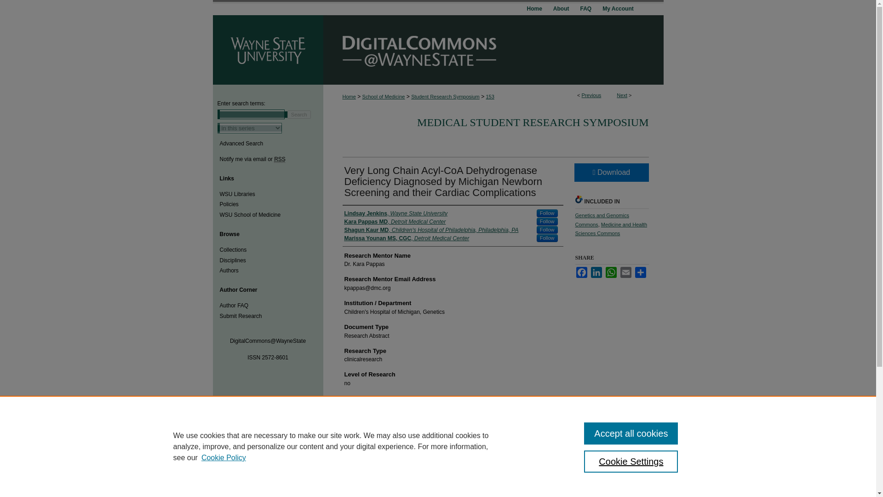  Describe the element at coordinates (384, 97) in the screenshot. I see `School of Medicine` at that location.